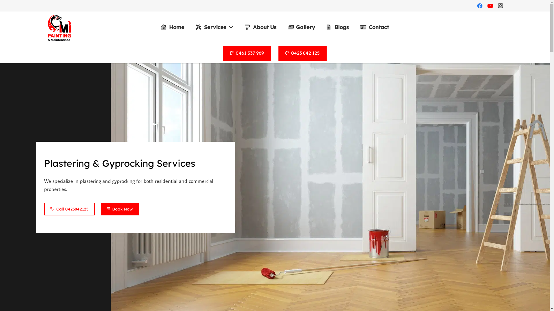 The height and width of the screenshot is (311, 554). What do you see at coordinates (186, 189) in the screenshot?
I see `Bathroom Demolition` at bounding box center [186, 189].